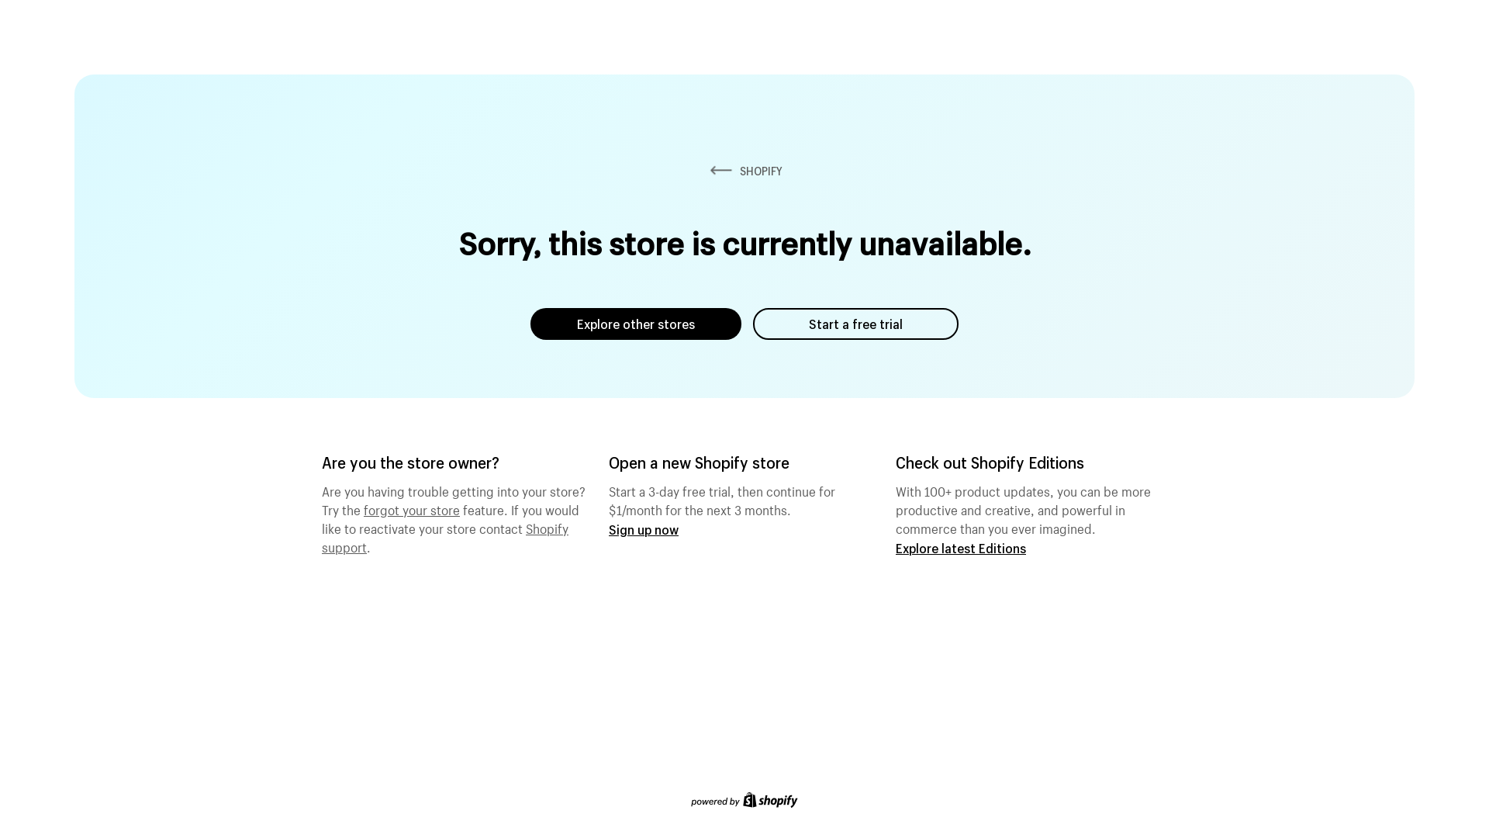  What do you see at coordinates (636, 324) in the screenshot?
I see `Explore other stores` at bounding box center [636, 324].